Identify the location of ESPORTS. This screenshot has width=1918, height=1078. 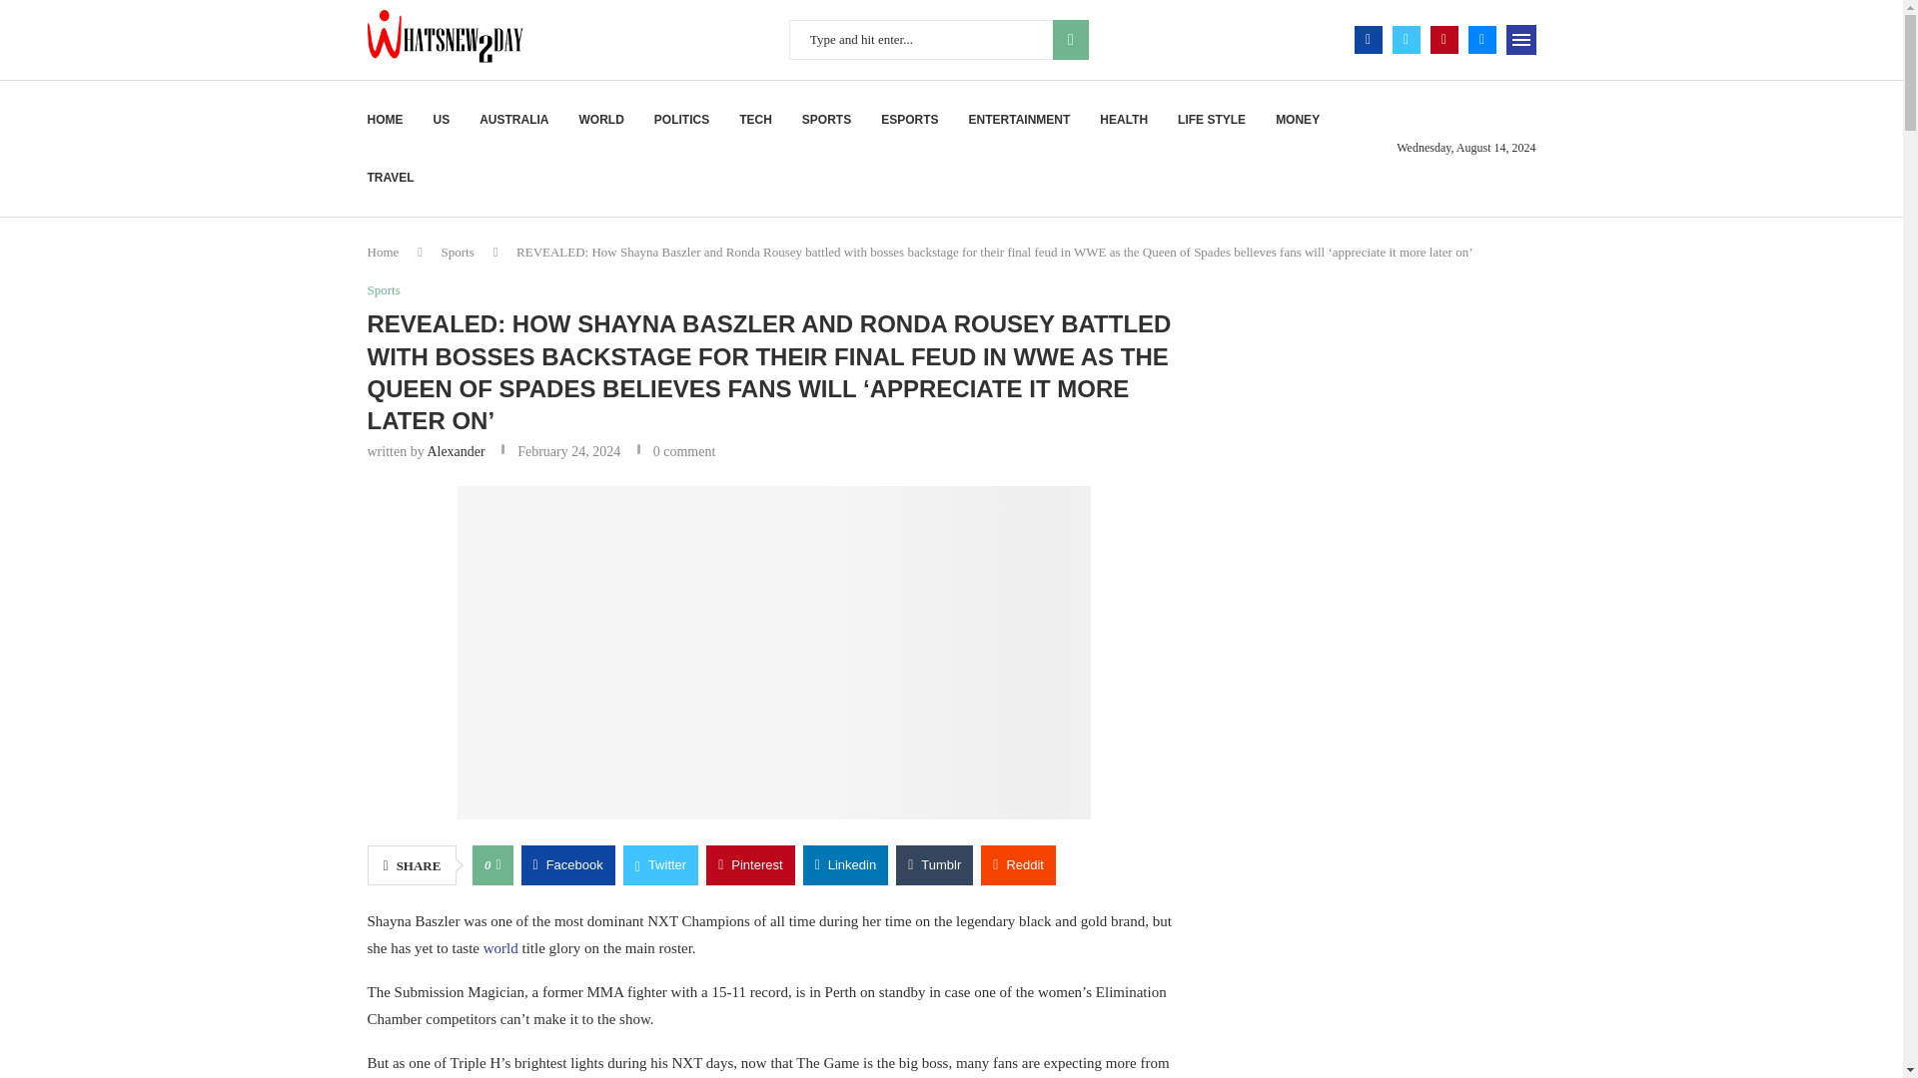
(909, 120).